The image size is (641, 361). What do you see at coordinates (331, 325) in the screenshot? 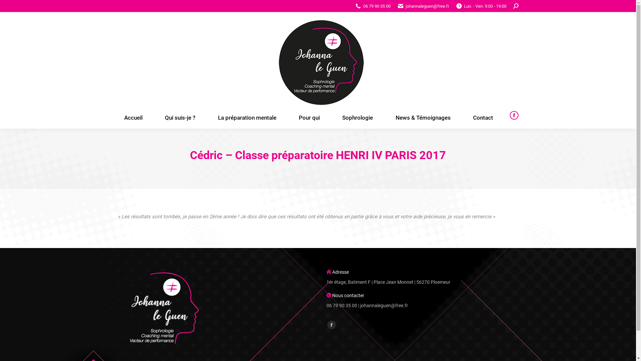
I see `Facebook page opens in new window` at bounding box center [331, 325].